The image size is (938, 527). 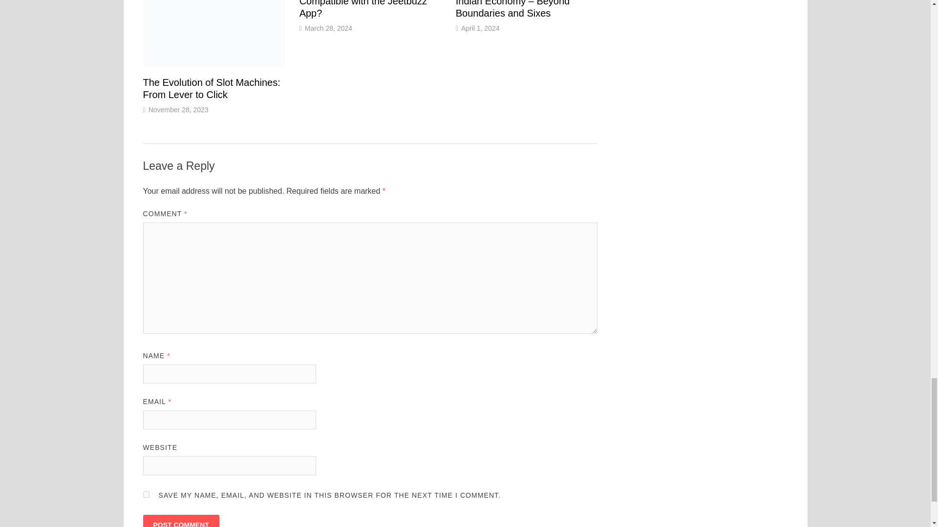 I want to click on Untitled design 2023 11 28T013318.374, so click(x=213, y=34).